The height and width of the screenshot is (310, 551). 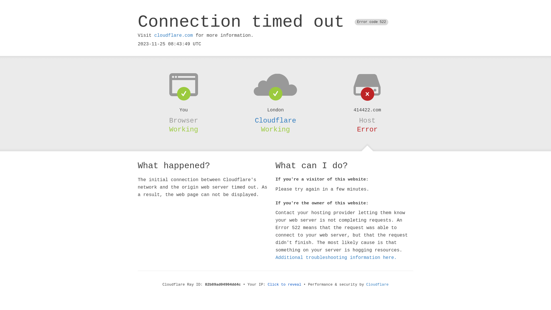 What do you see at coordinates (285, 285) in the screenshot?
I see `Click to reveal` at bounding box center [285, 285].